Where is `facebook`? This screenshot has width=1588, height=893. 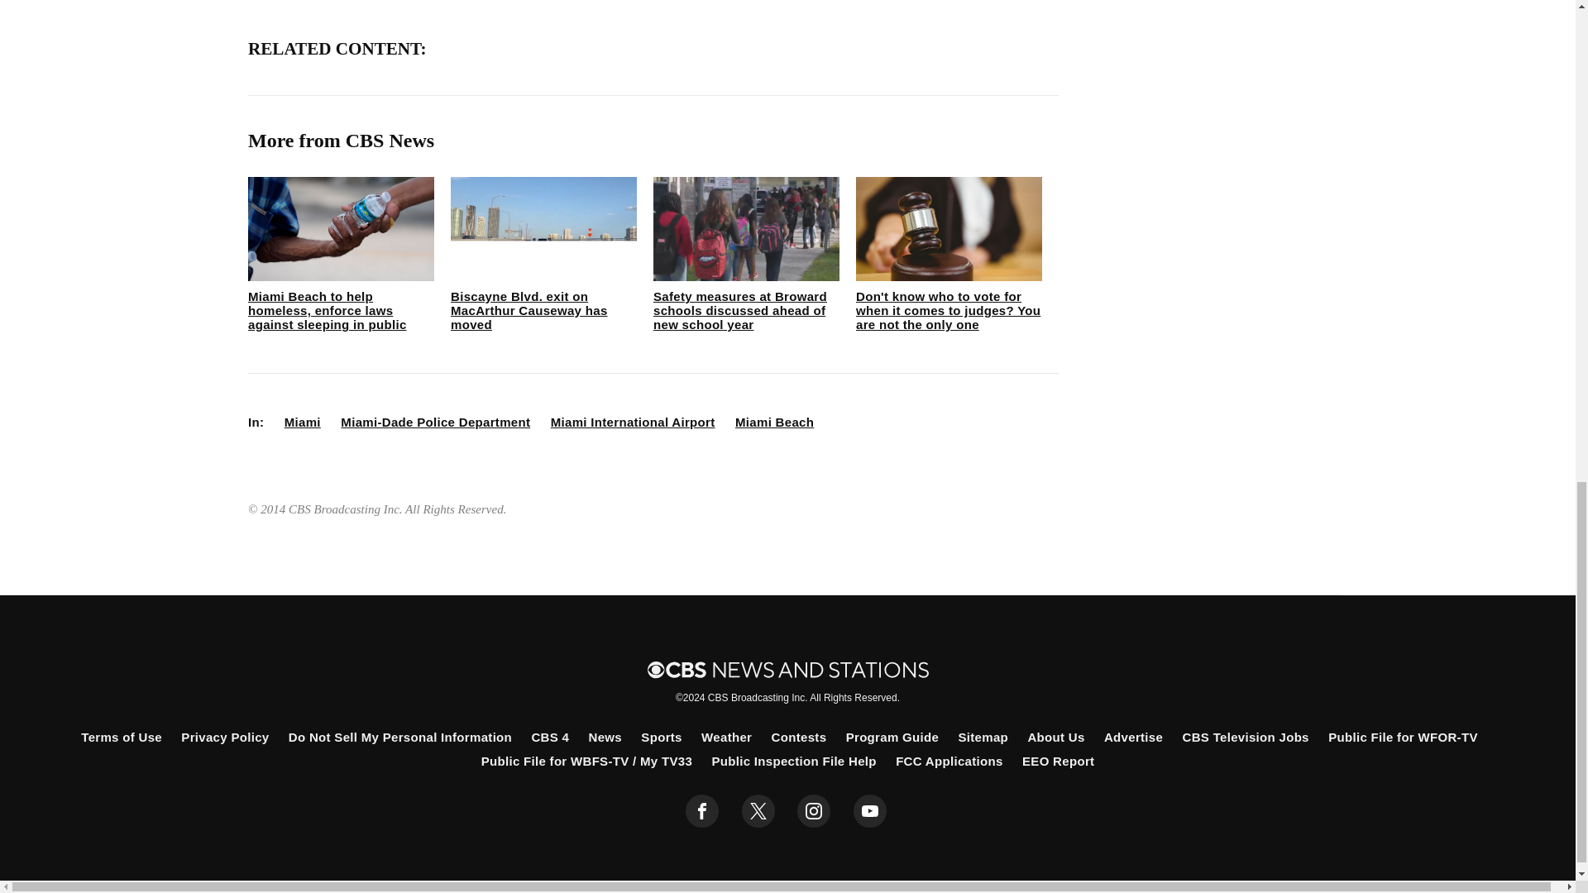
facebook is located at coordinates (702, 811).